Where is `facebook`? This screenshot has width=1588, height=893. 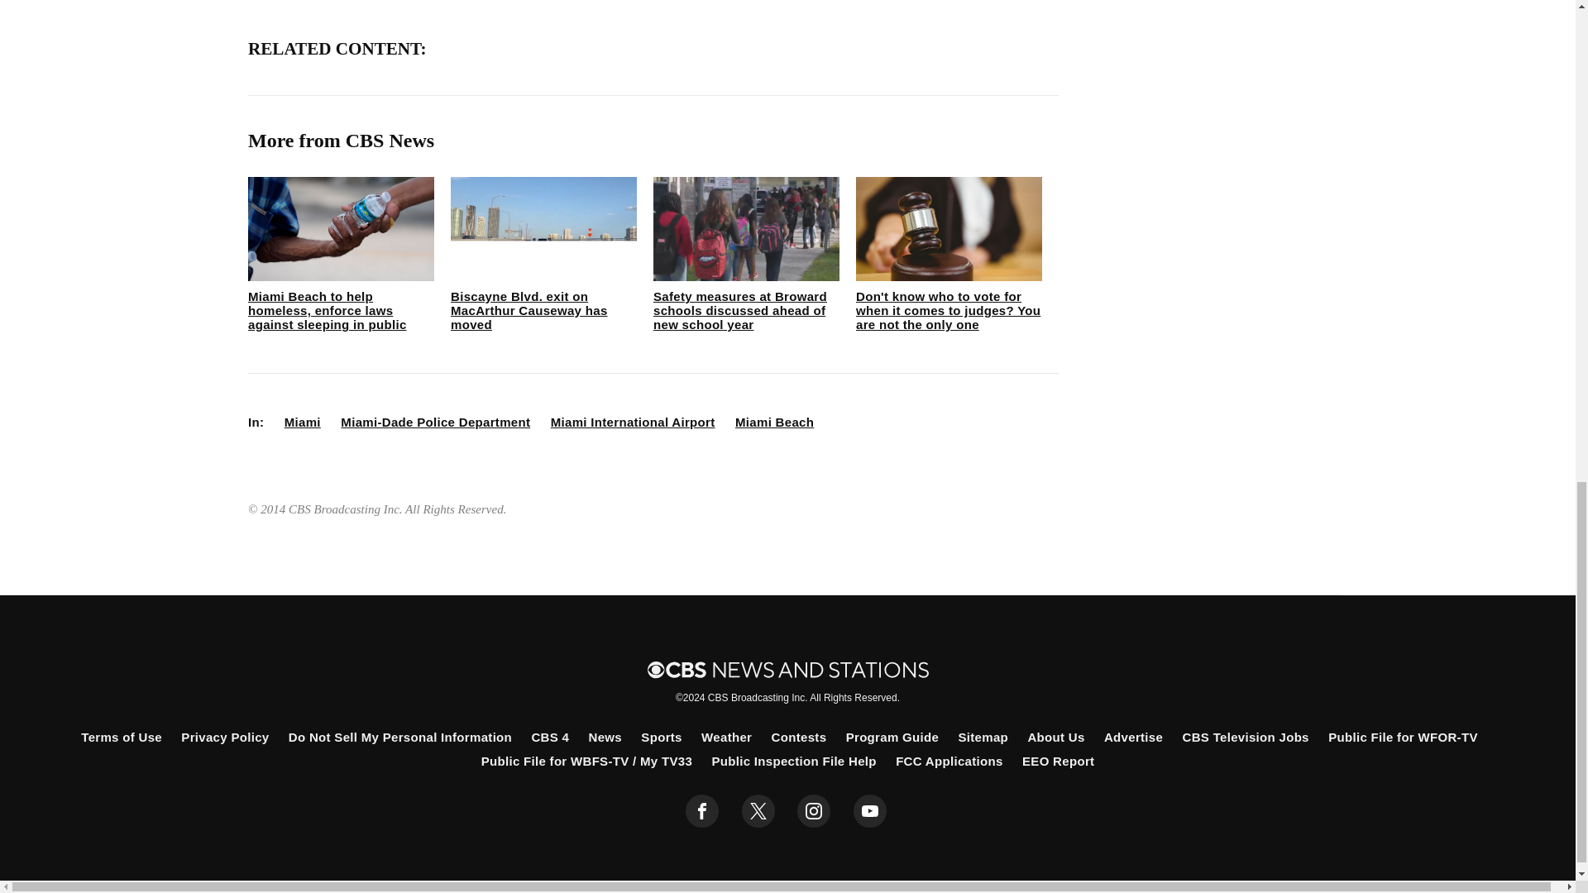
facebook is located at coordinates (702, 811).